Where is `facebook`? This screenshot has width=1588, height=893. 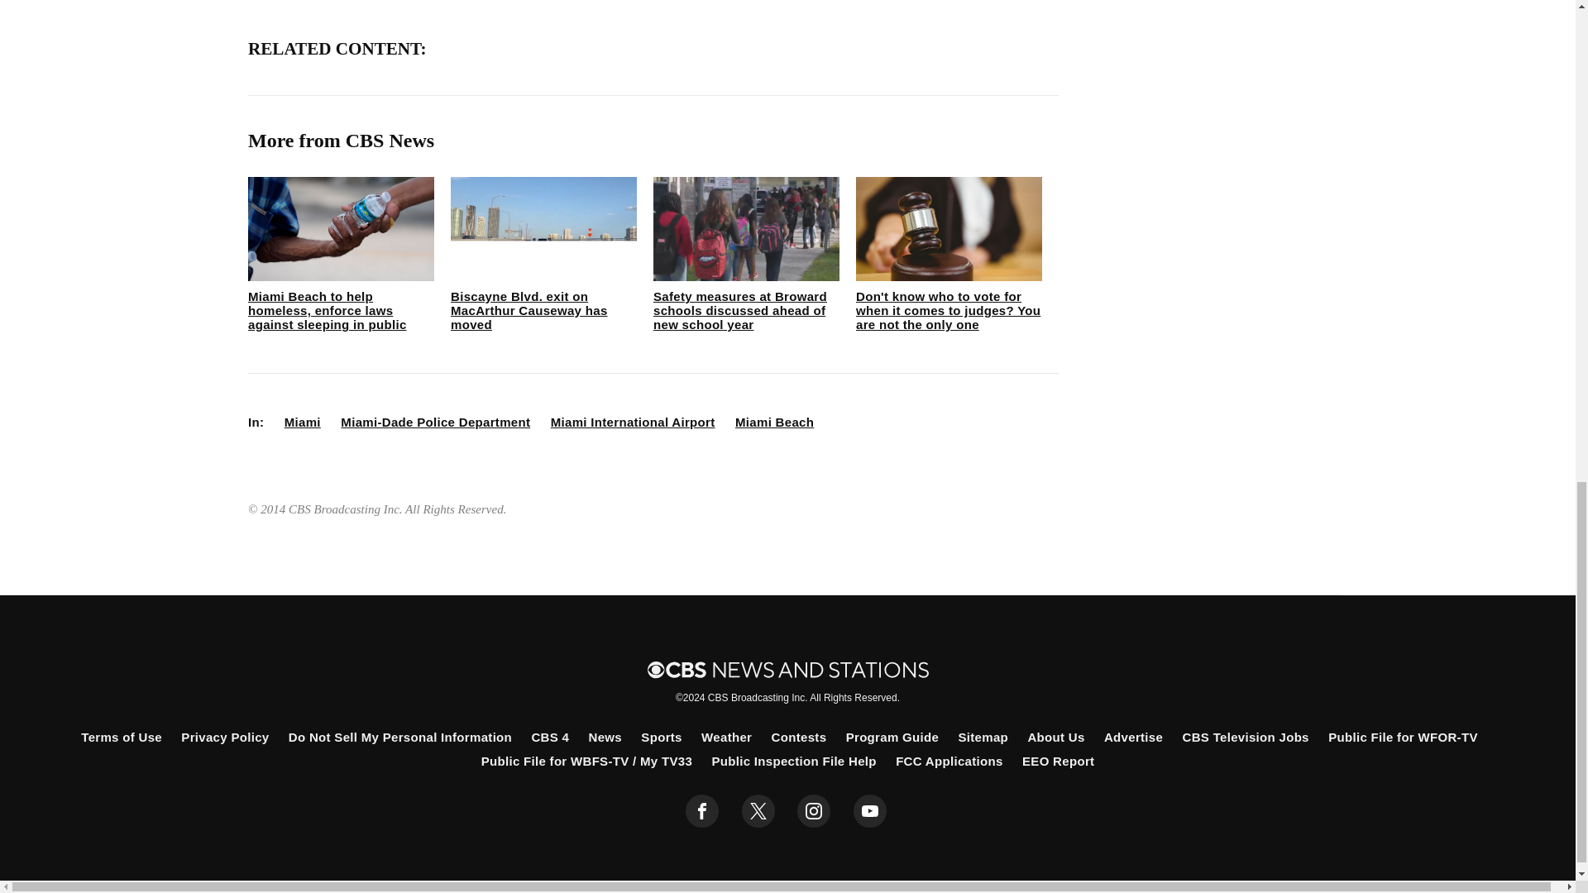
facebook is located at coordinates (702, 811).